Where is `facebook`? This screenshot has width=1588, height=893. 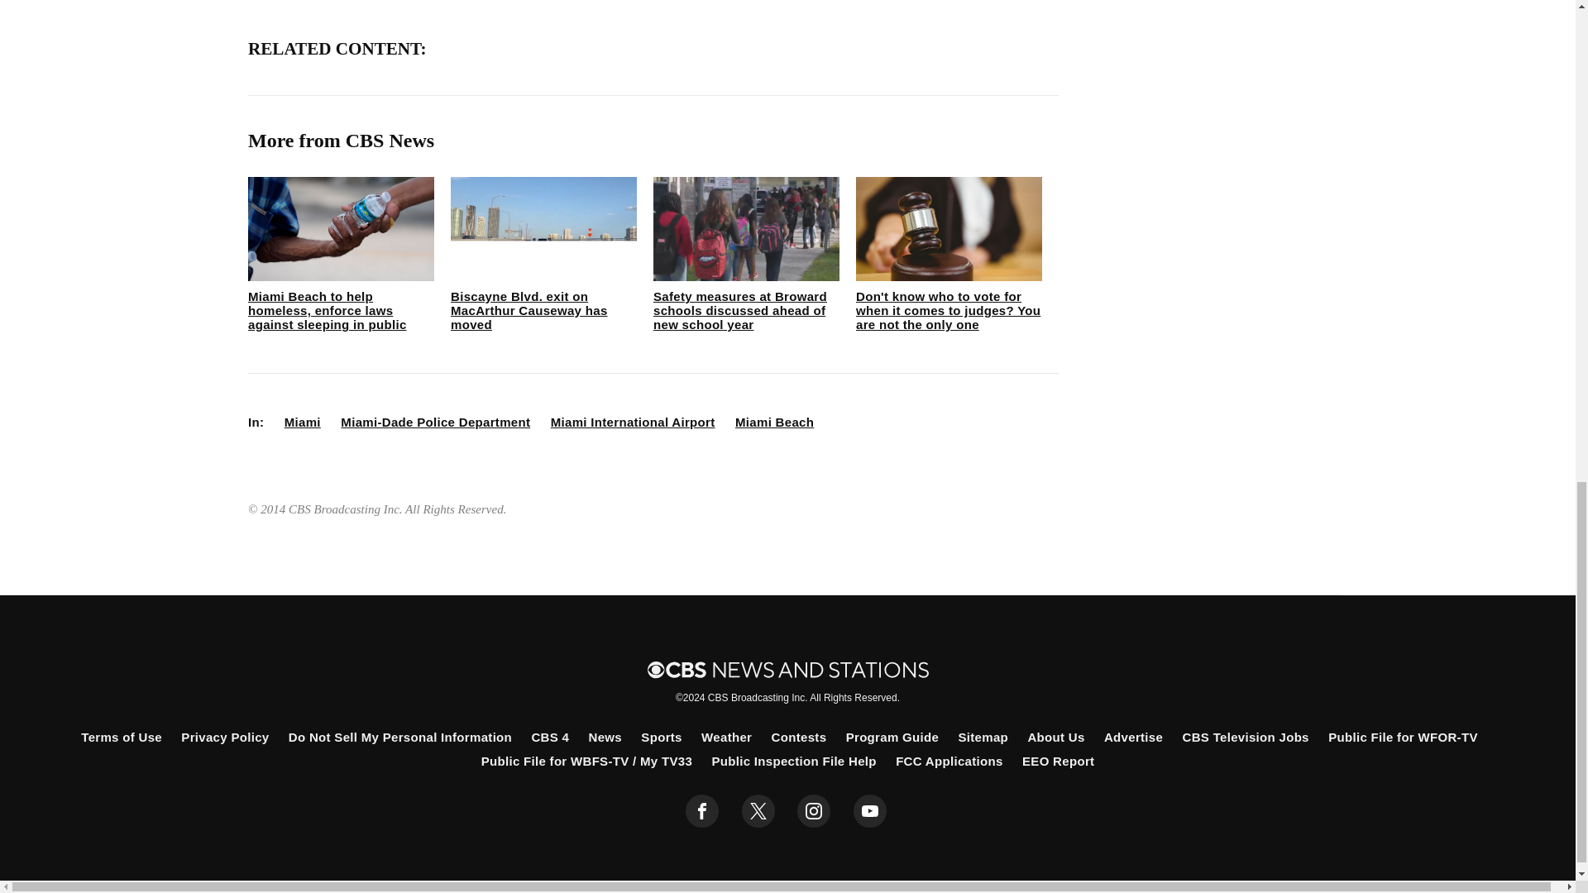
facebook is located at coordinates (702, 811).